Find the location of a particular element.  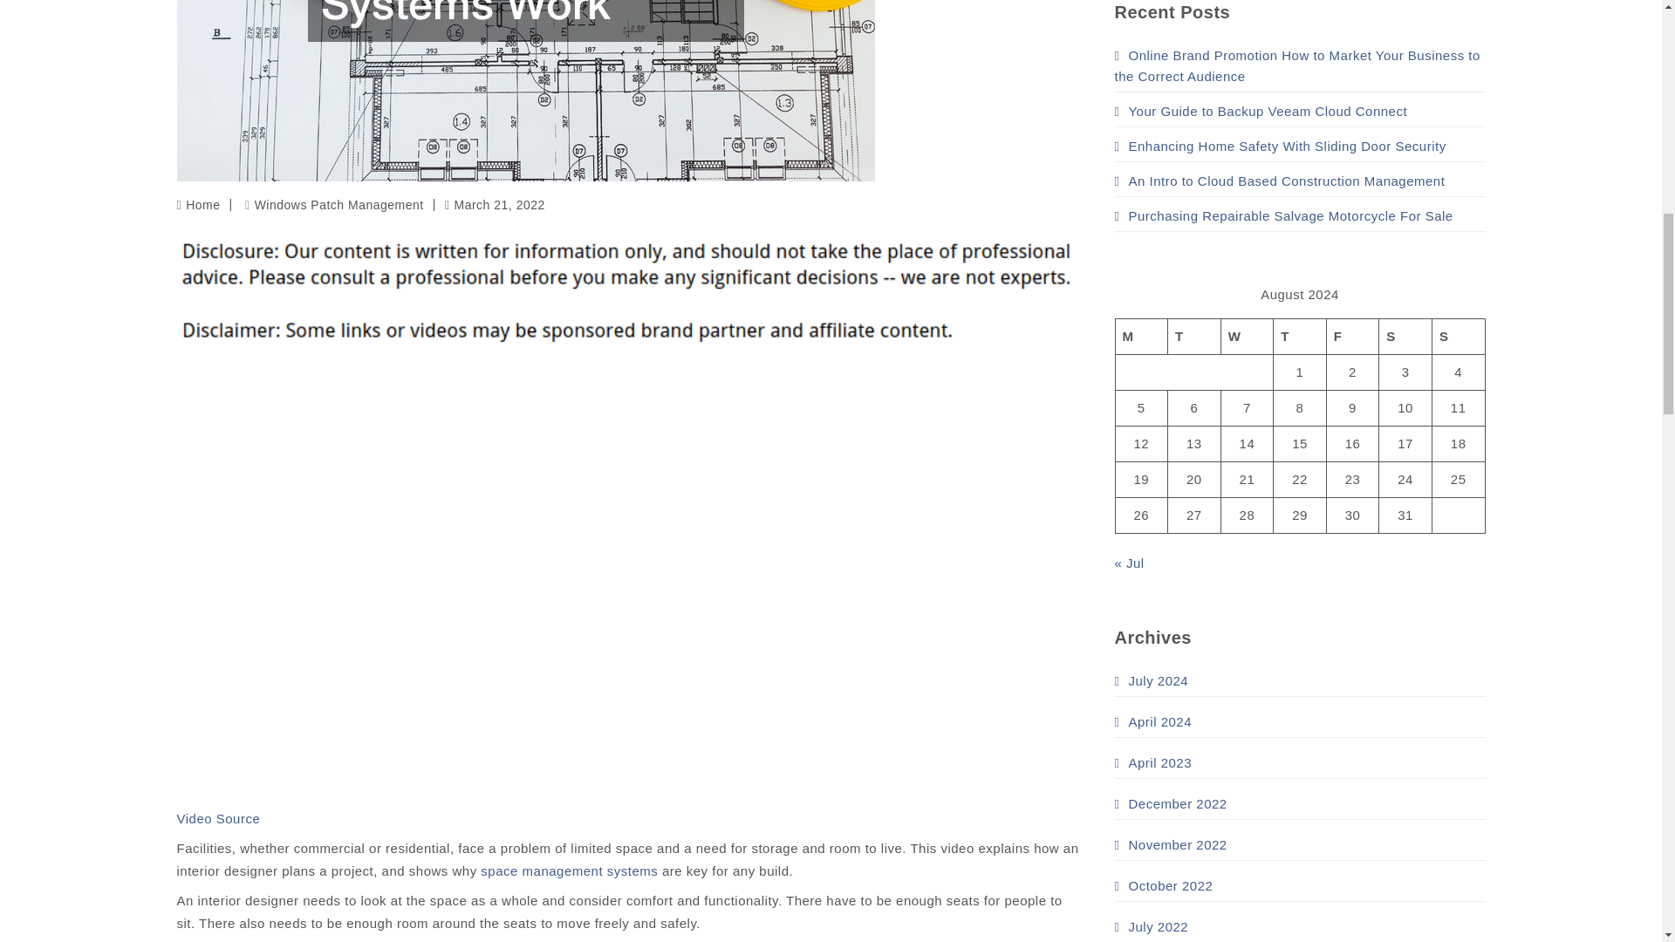

October 2022 is located at coordinates (1164, 886).